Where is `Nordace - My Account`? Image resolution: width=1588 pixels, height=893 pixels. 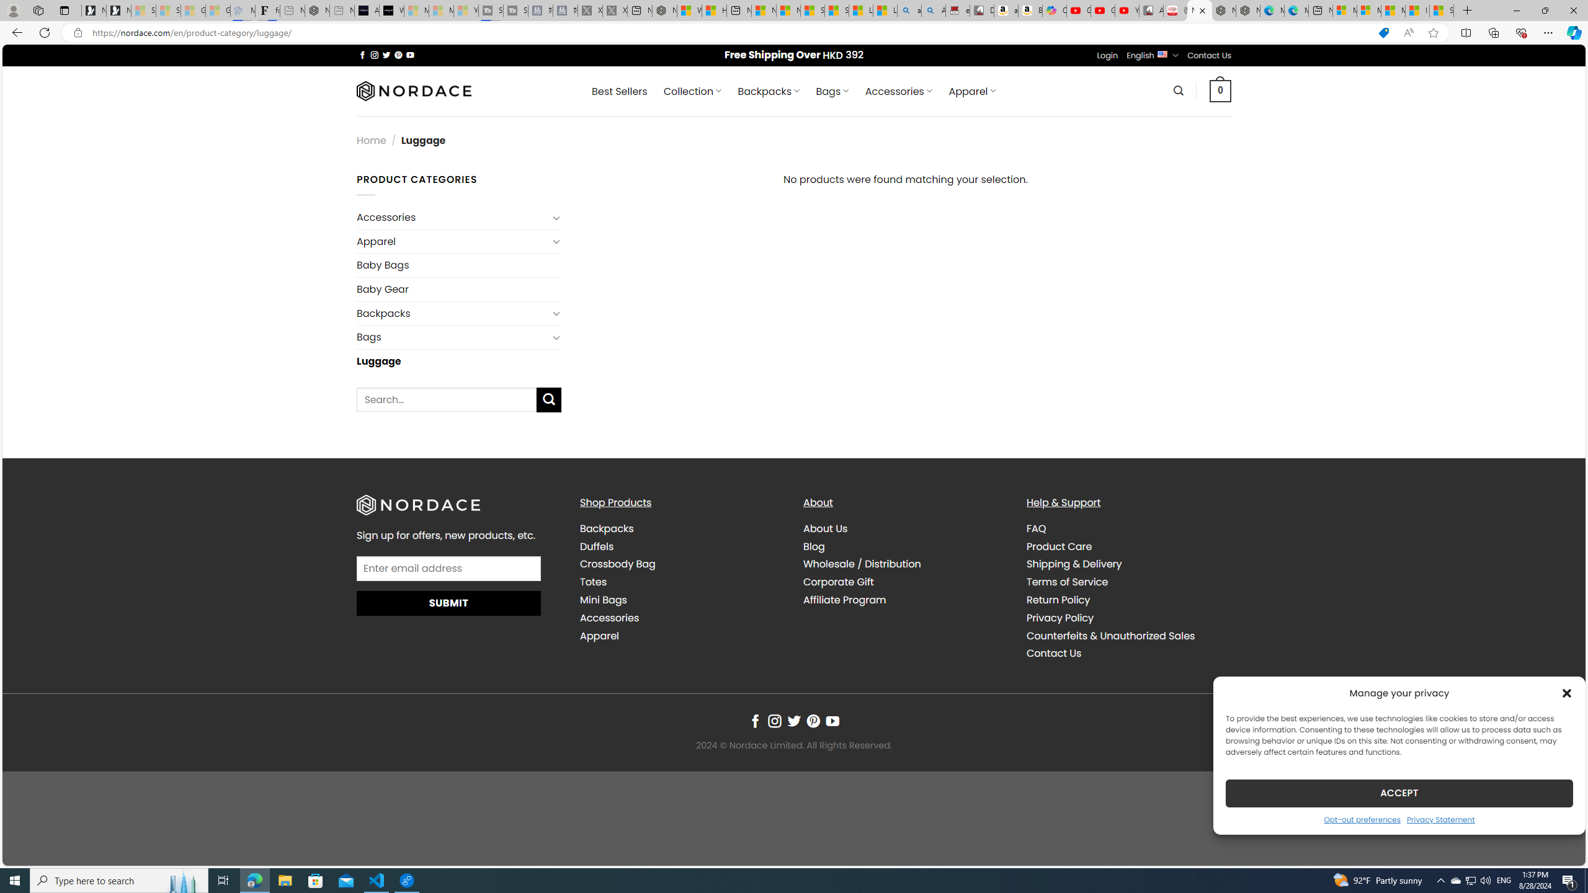 Nordace - My Account is located at coordinates (664, 11).